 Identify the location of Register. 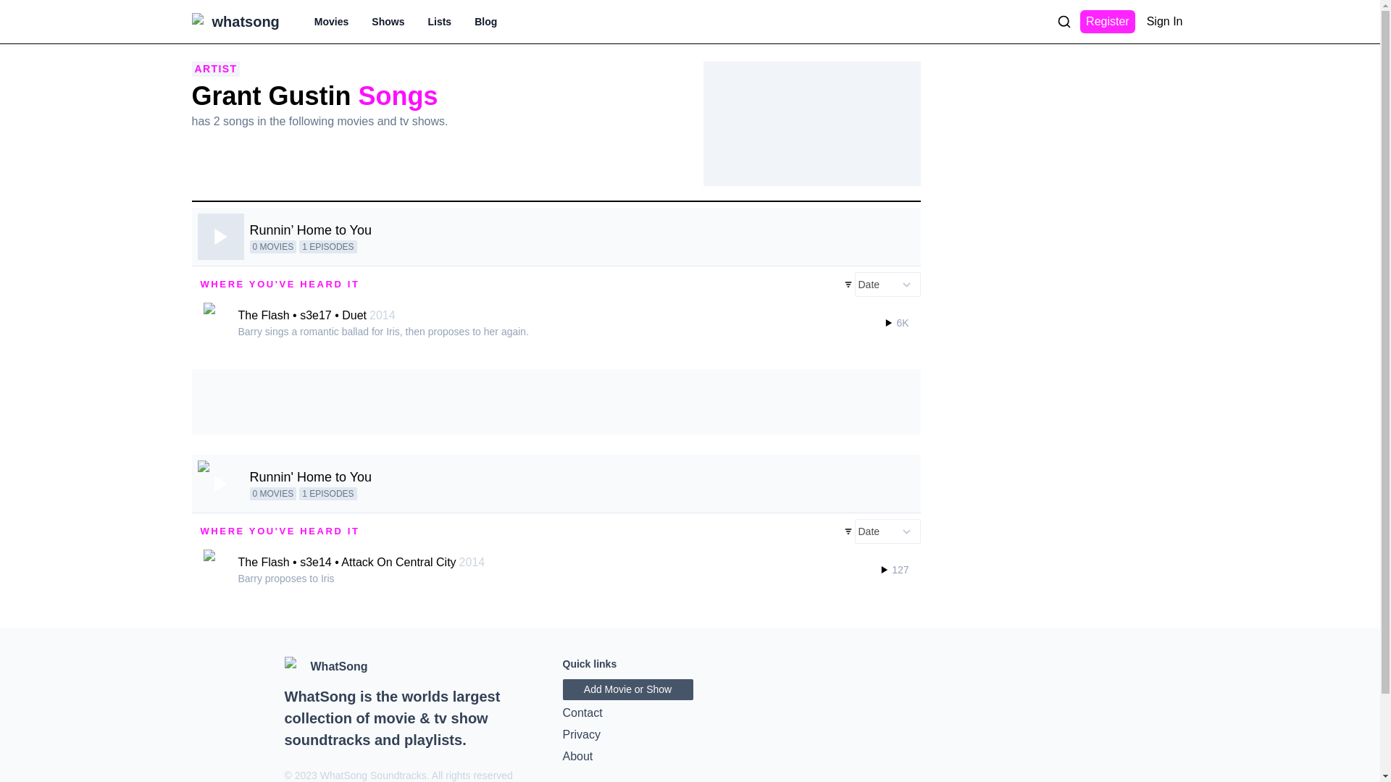
(1107, 22).